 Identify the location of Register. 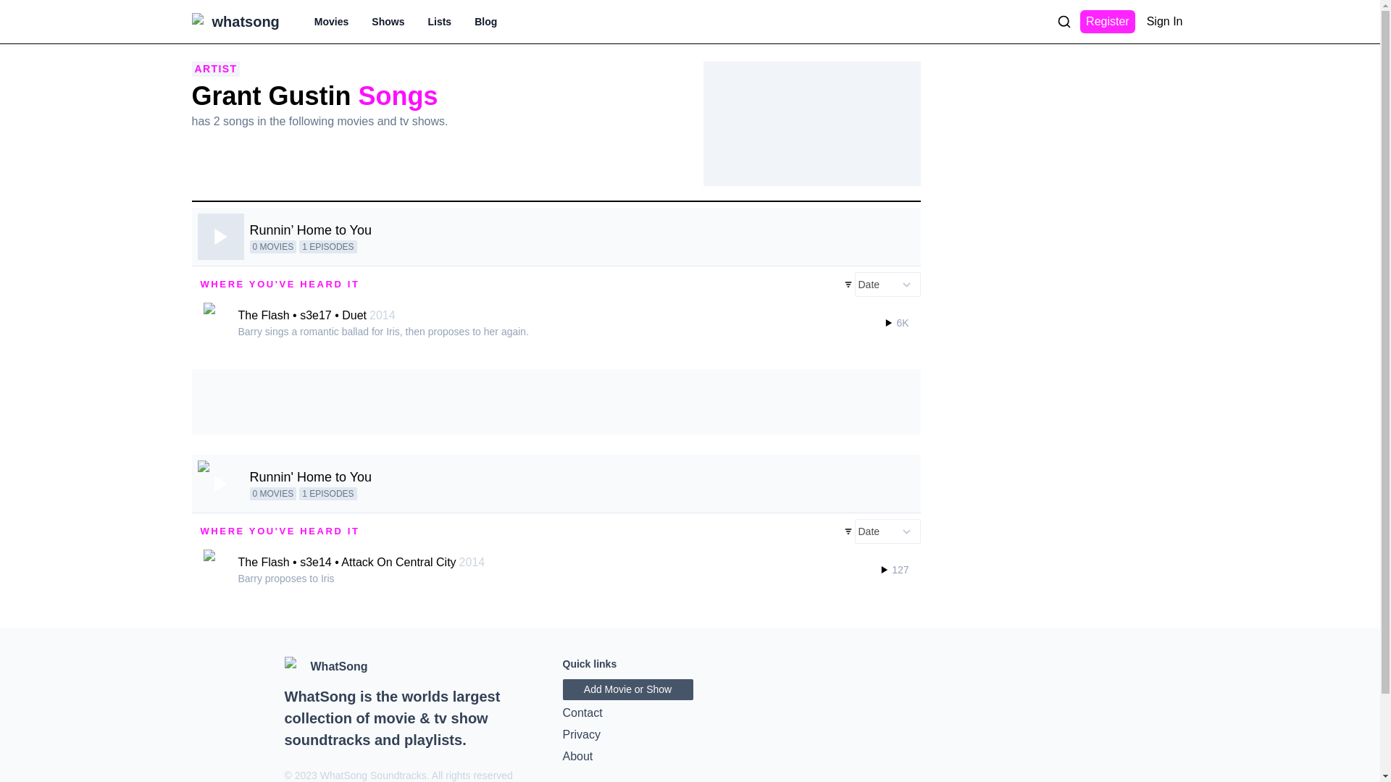
(1107, 22).